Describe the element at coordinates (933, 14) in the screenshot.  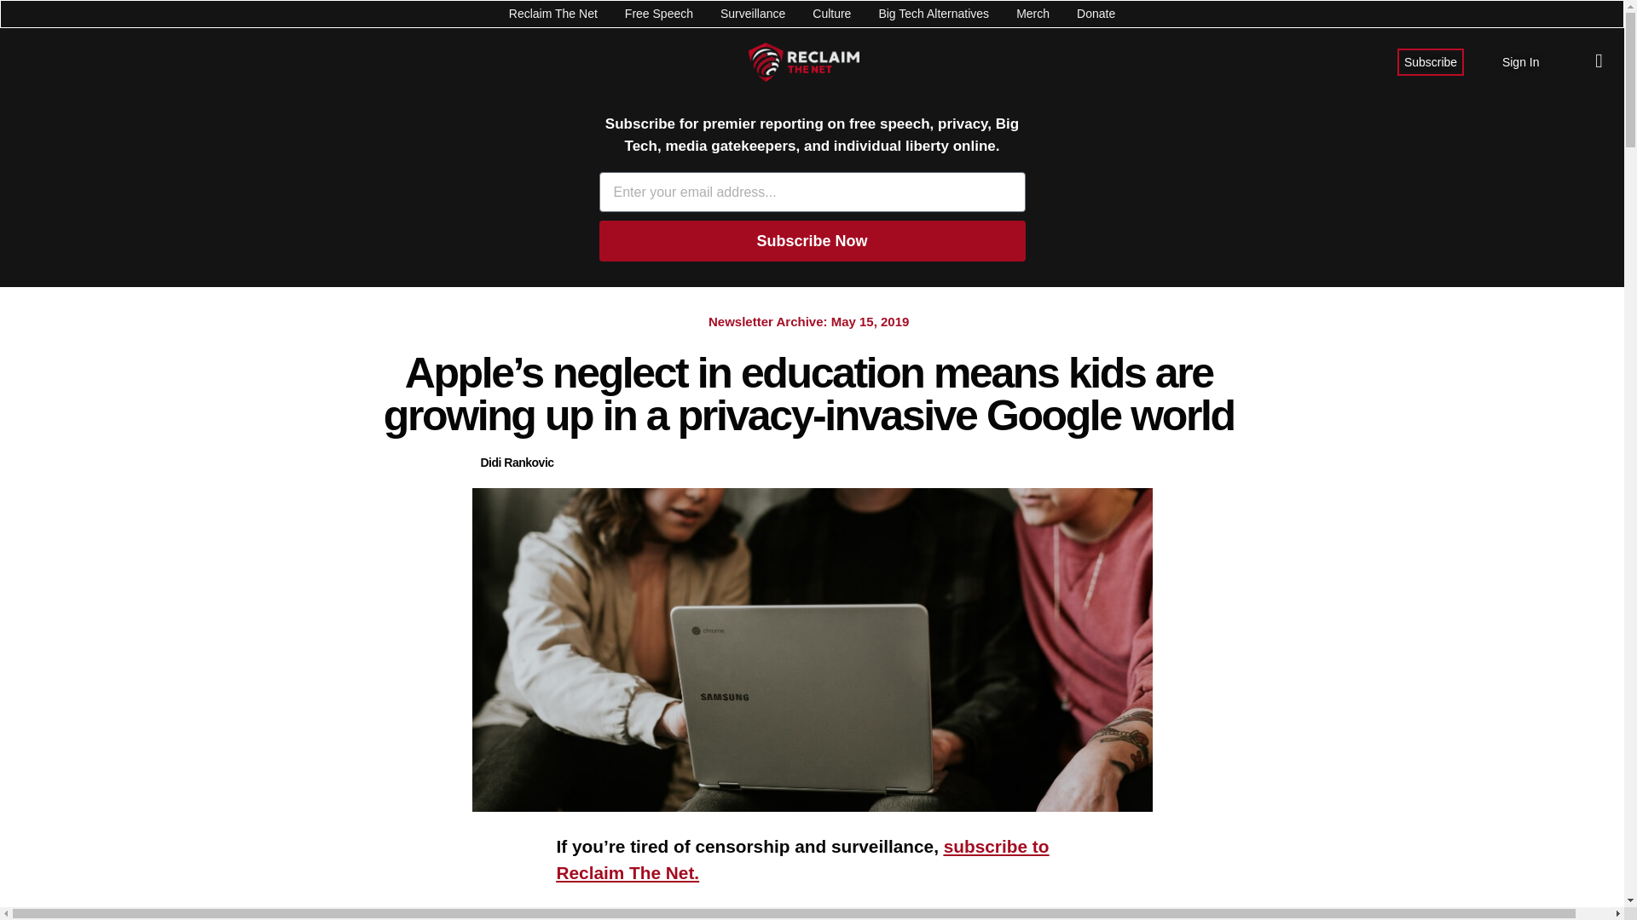
I see `Big Tech Alternatives` at that location.